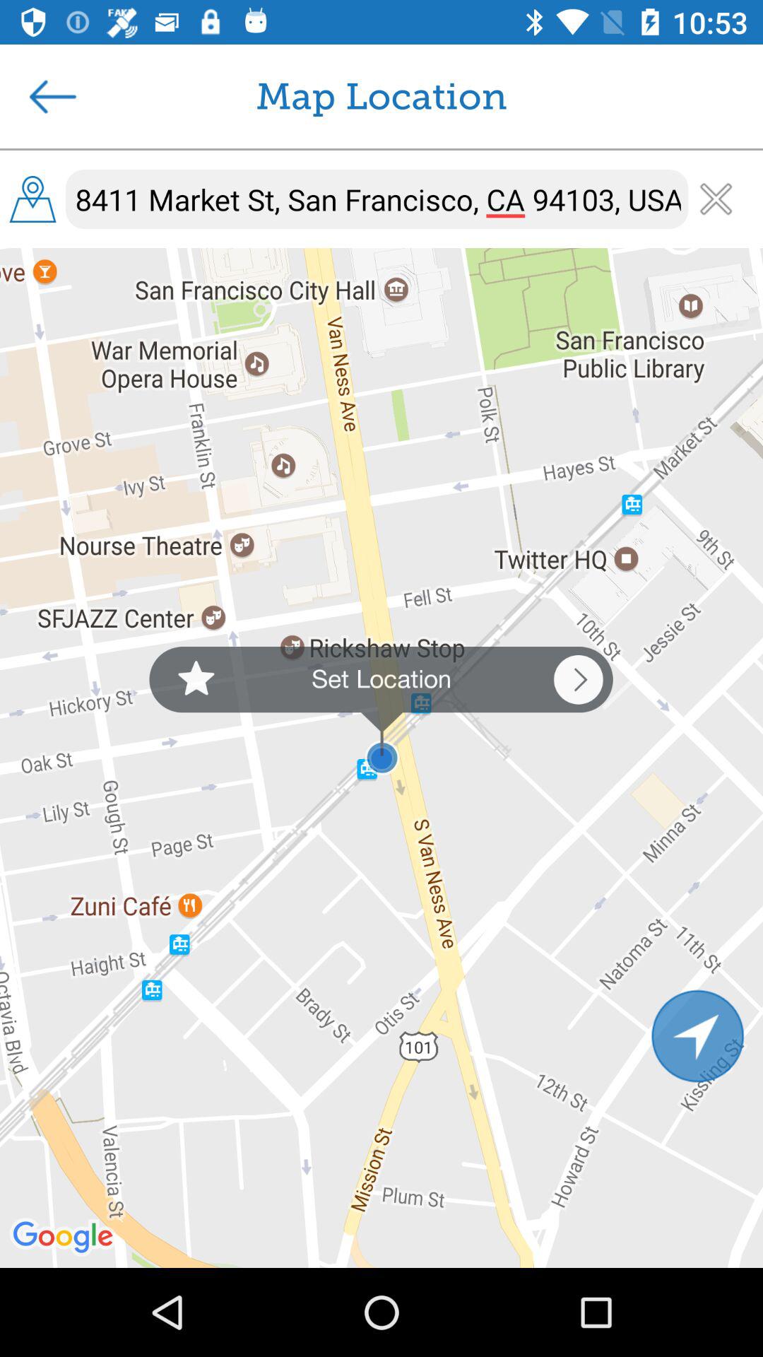  Describe the element at coordinates (377, 199) in the screenshot. I see `select 8411 market st item` at that location.